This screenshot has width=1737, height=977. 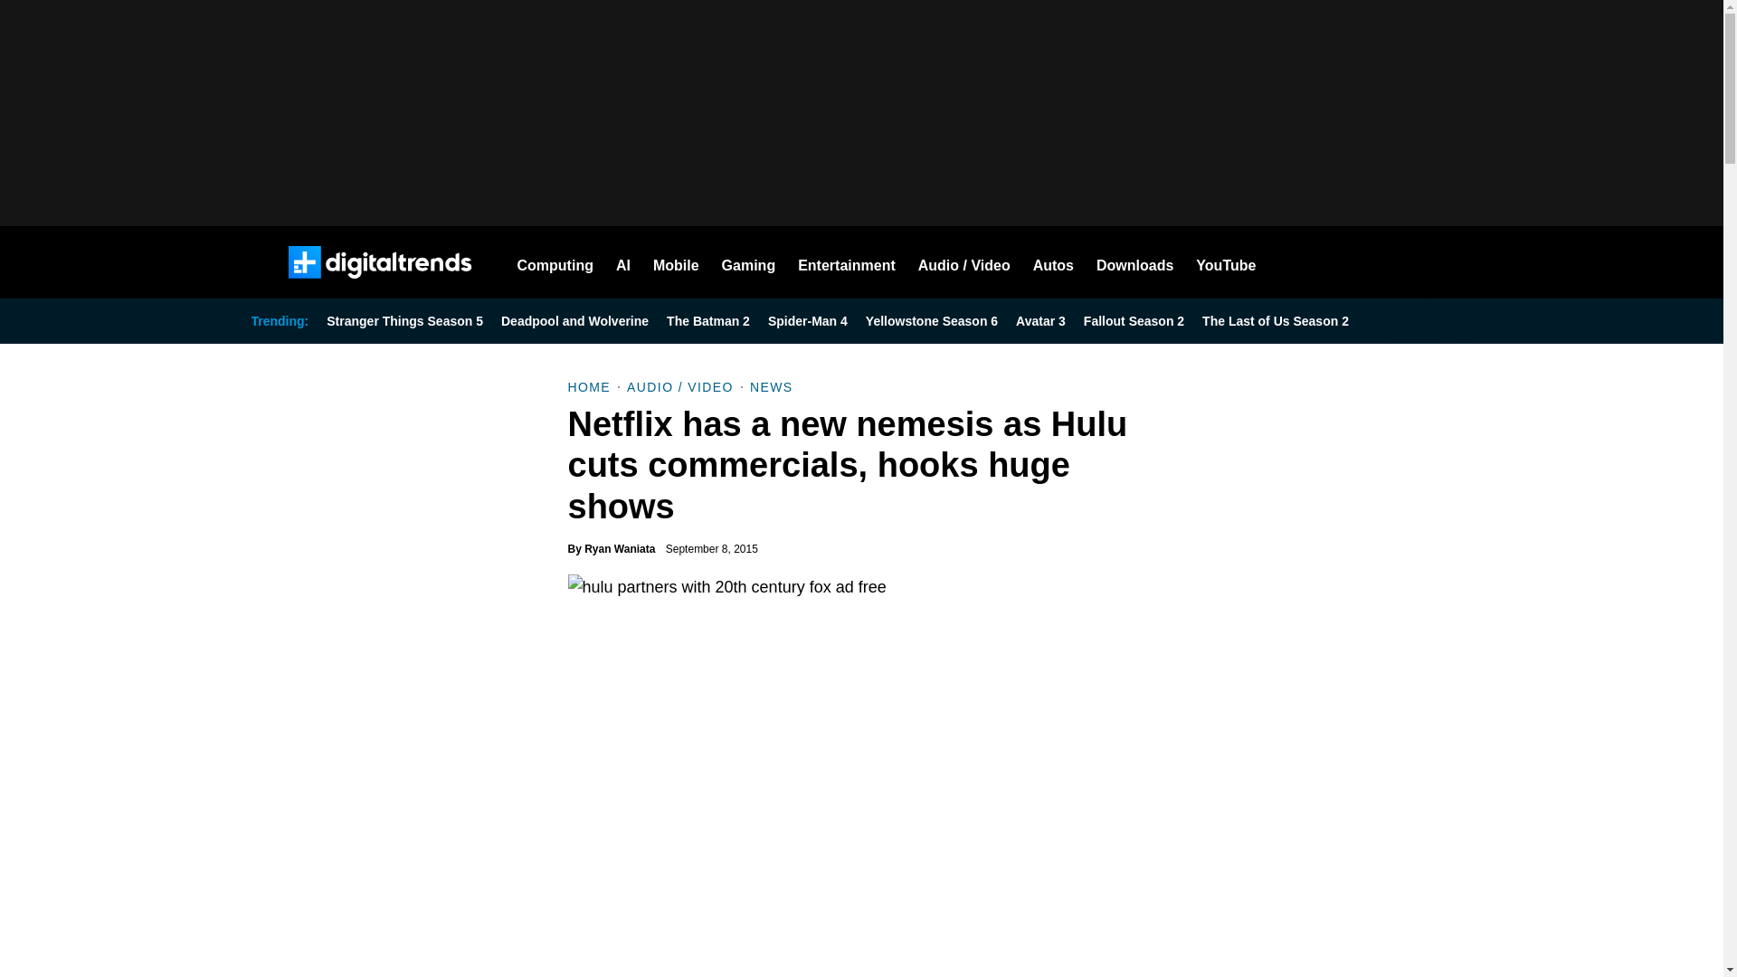 I want to click on Computing, so click(x=555, y=262).